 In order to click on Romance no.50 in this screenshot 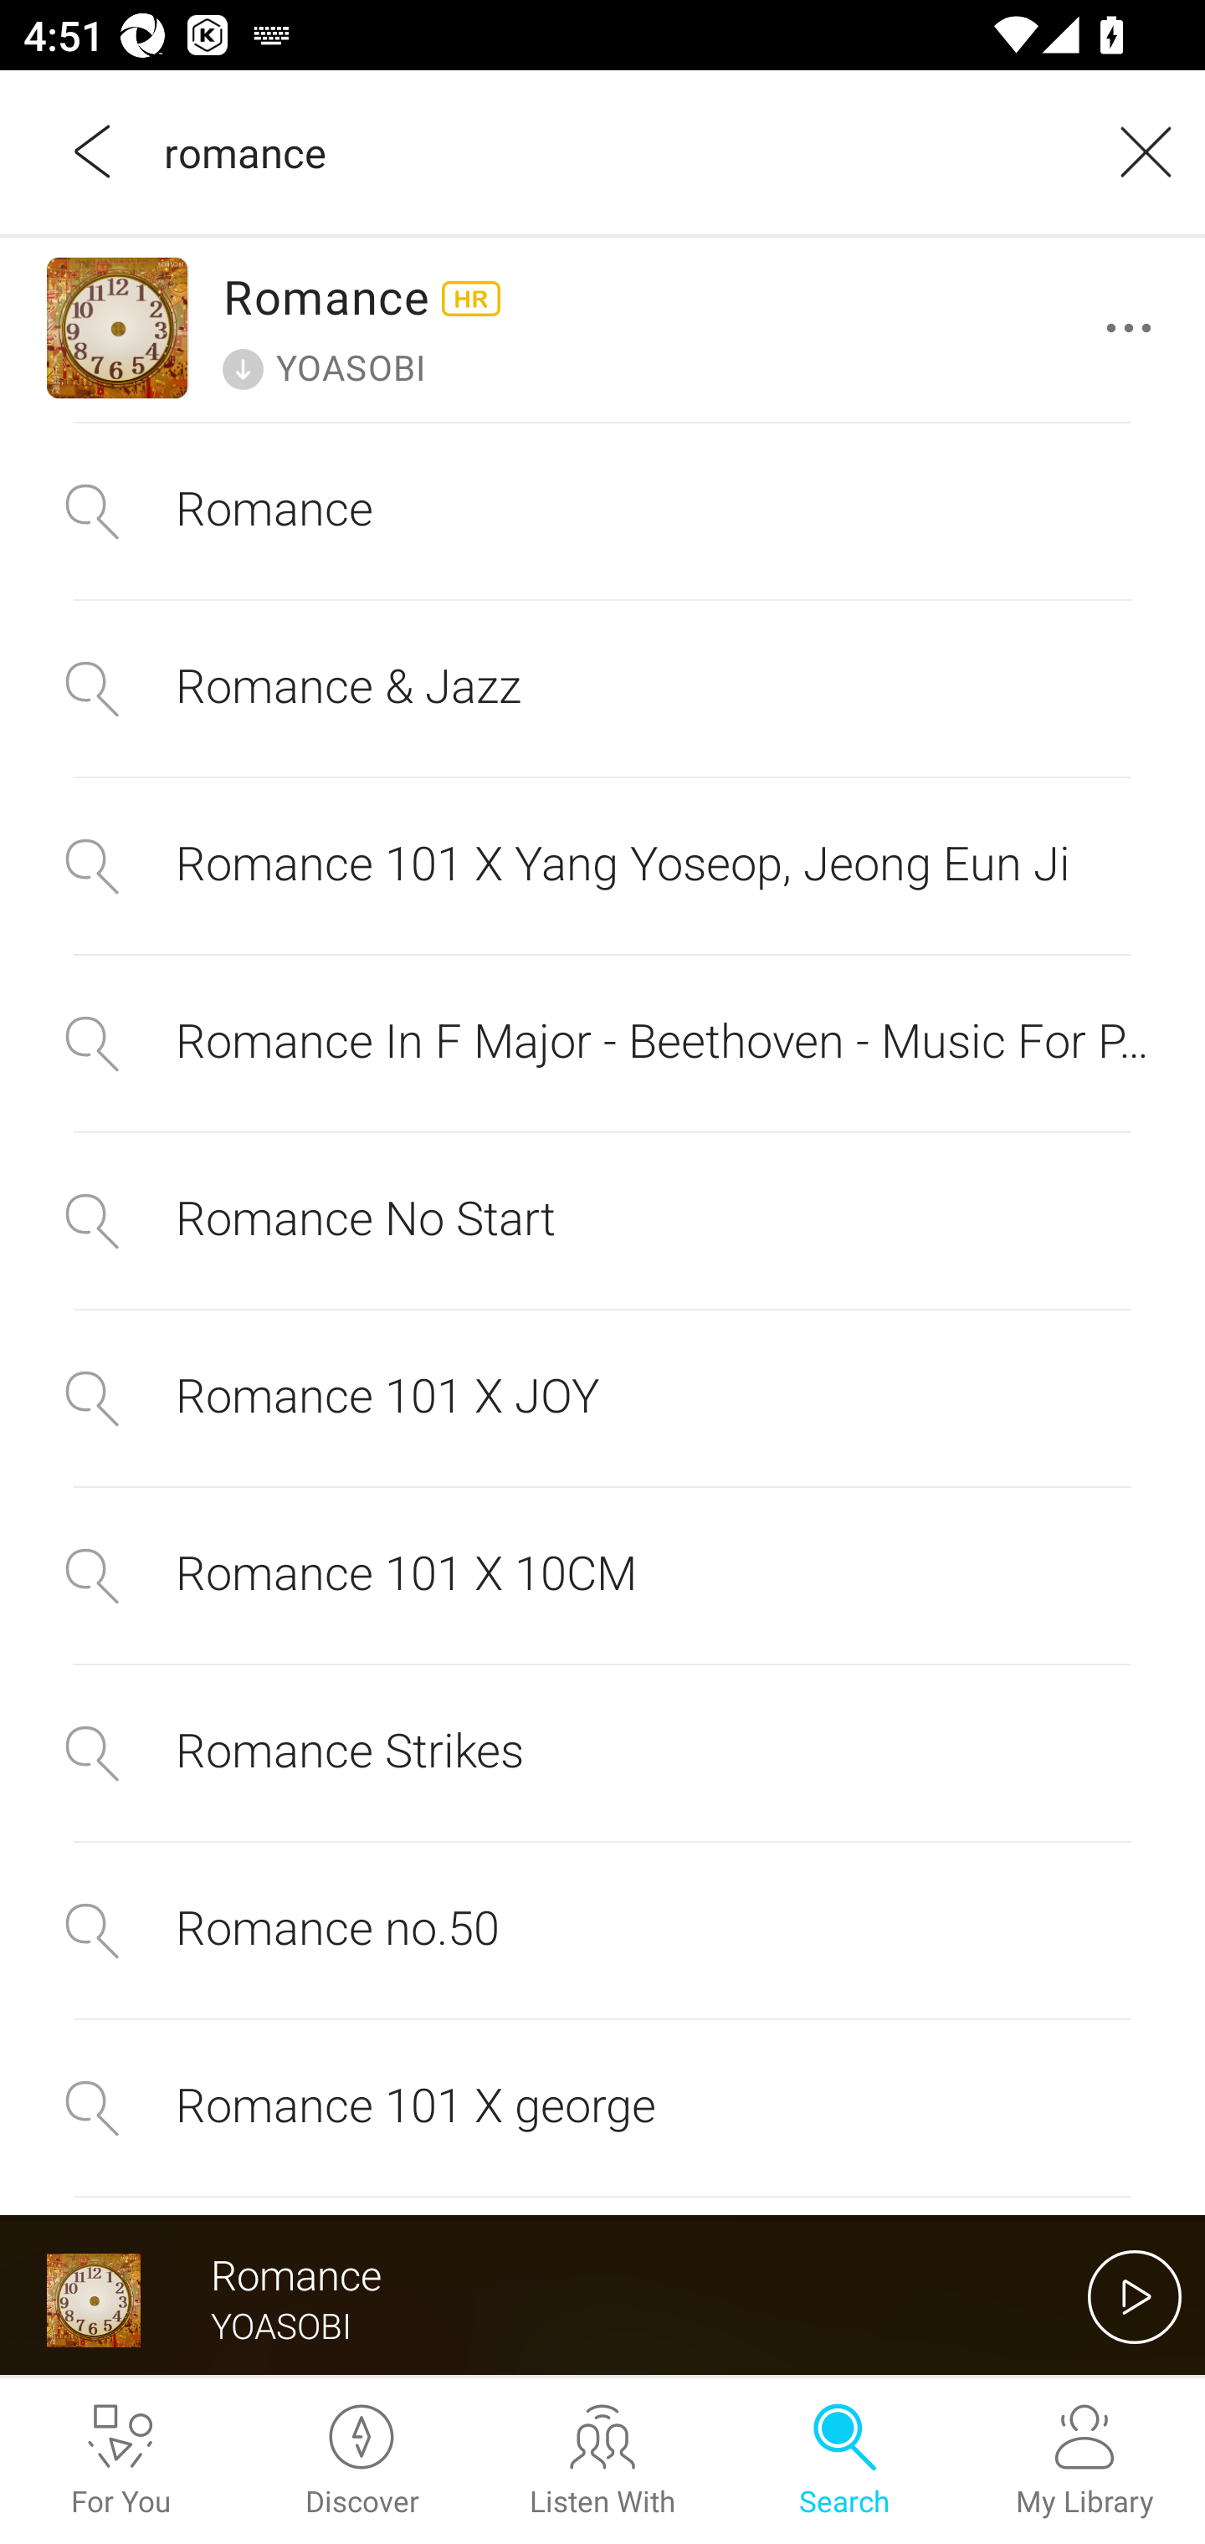, I will do `click(602, 1929)`.